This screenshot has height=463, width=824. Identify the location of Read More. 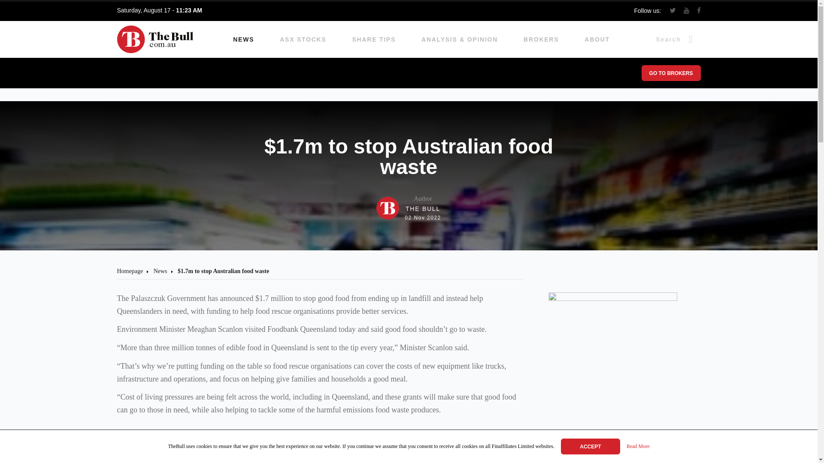
(638, 447).